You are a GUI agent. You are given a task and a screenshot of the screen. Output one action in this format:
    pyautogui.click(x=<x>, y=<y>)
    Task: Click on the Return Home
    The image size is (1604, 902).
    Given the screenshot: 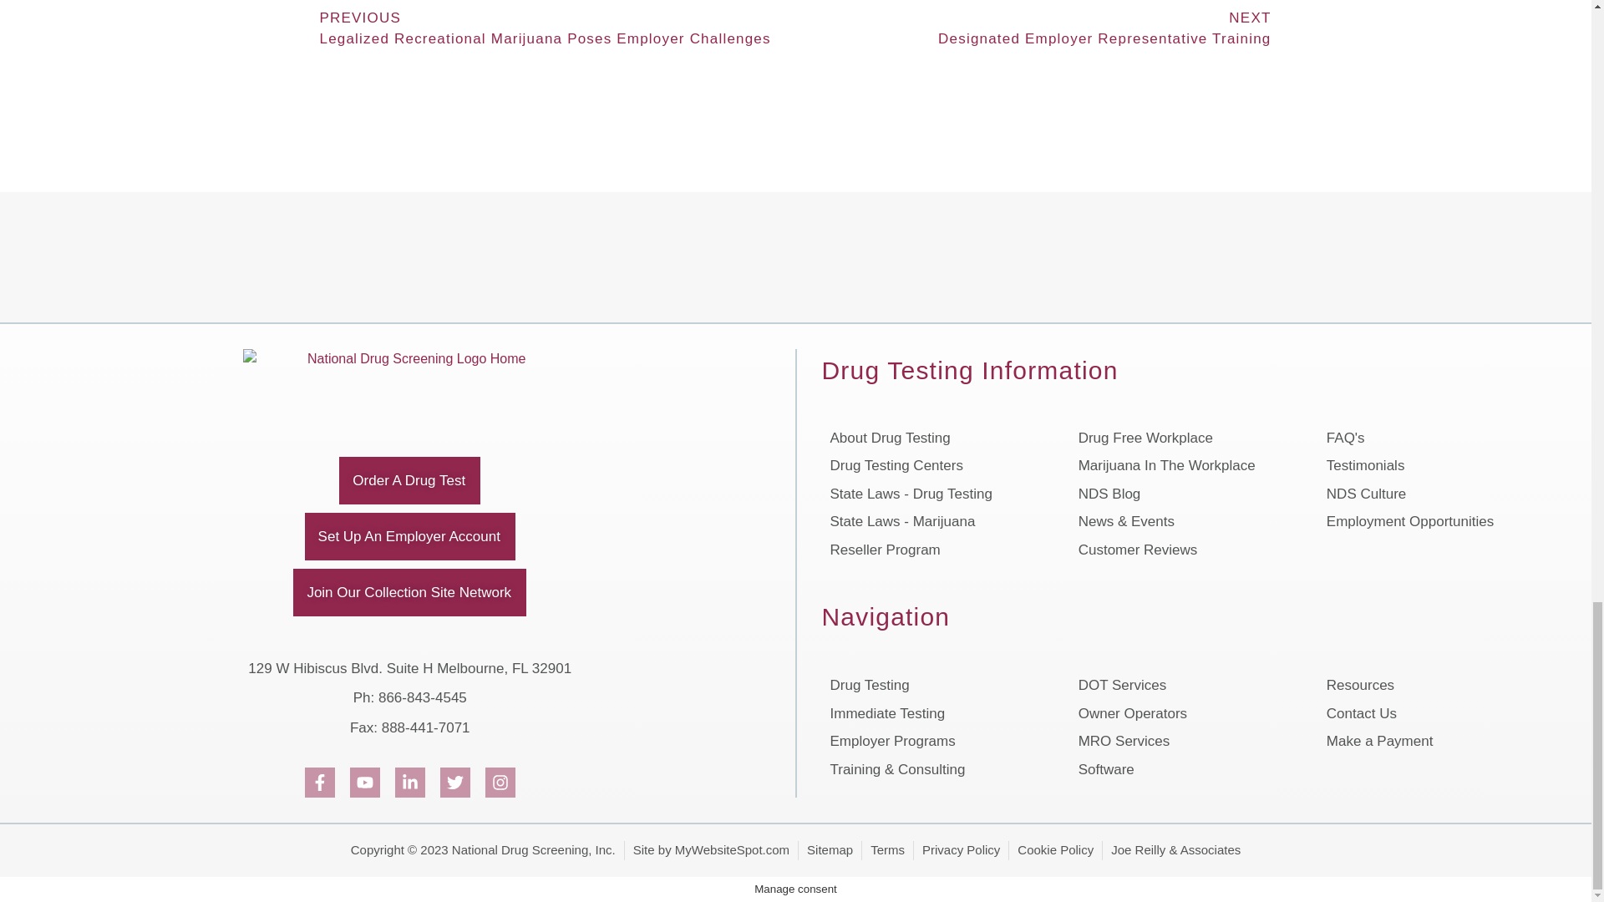 What is the action you would take?
    pyautogui.click(x=410, y=381)
    